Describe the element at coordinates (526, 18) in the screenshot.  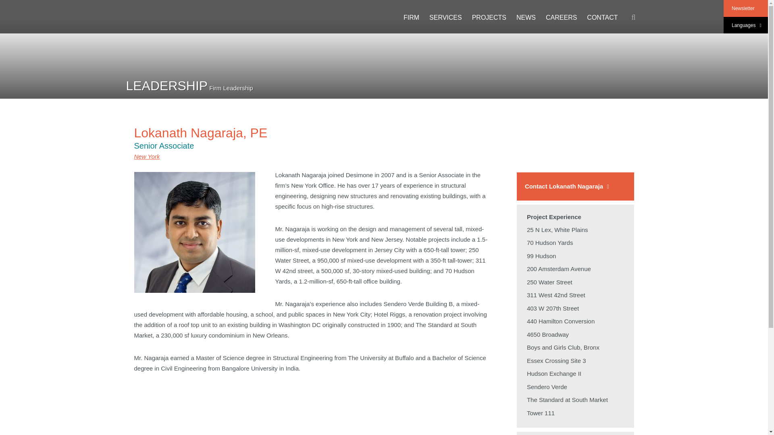
I see `NEWS` at that location.